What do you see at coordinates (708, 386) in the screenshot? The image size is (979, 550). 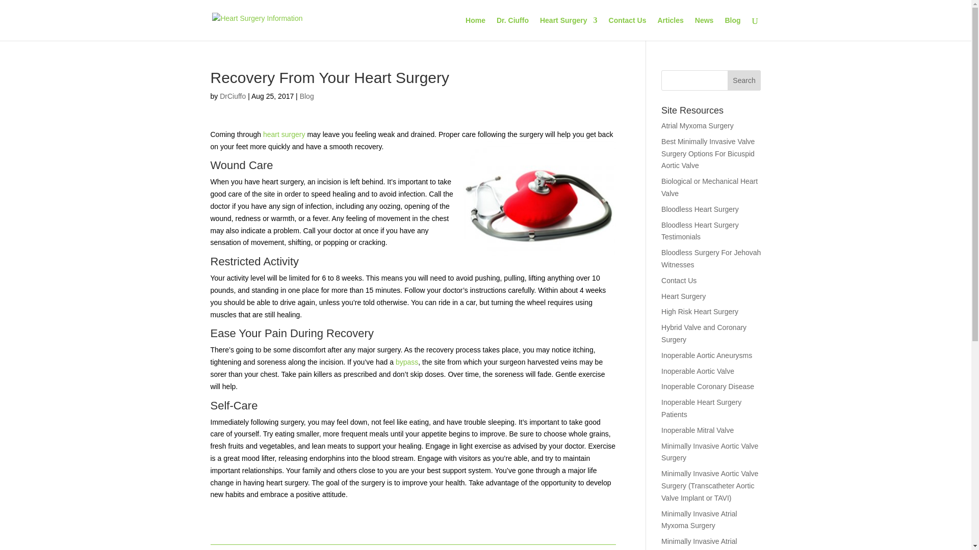 I see `Inoperable Coronary Disease` at bounding box center [708, 386].